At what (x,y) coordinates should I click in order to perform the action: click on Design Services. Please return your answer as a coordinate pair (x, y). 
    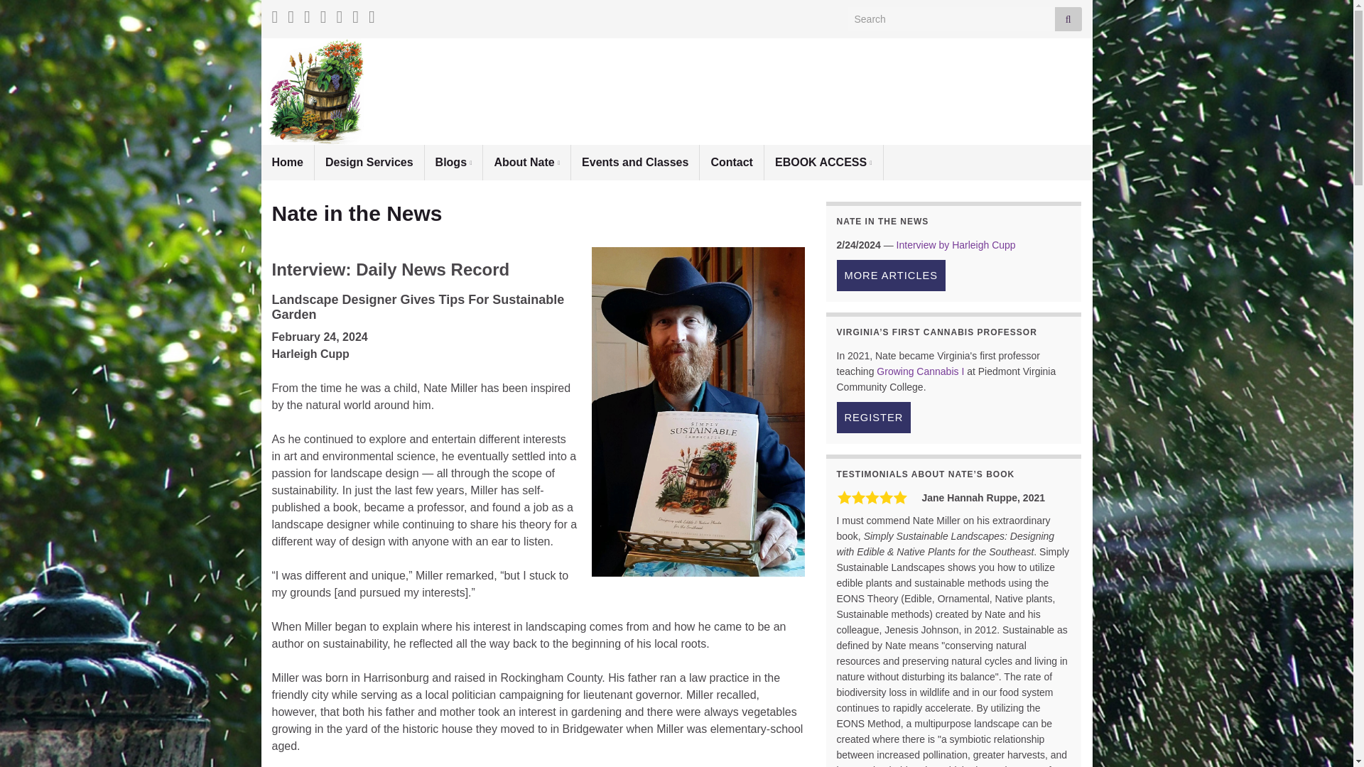
    Looking at the image, I should click on (369, 162).